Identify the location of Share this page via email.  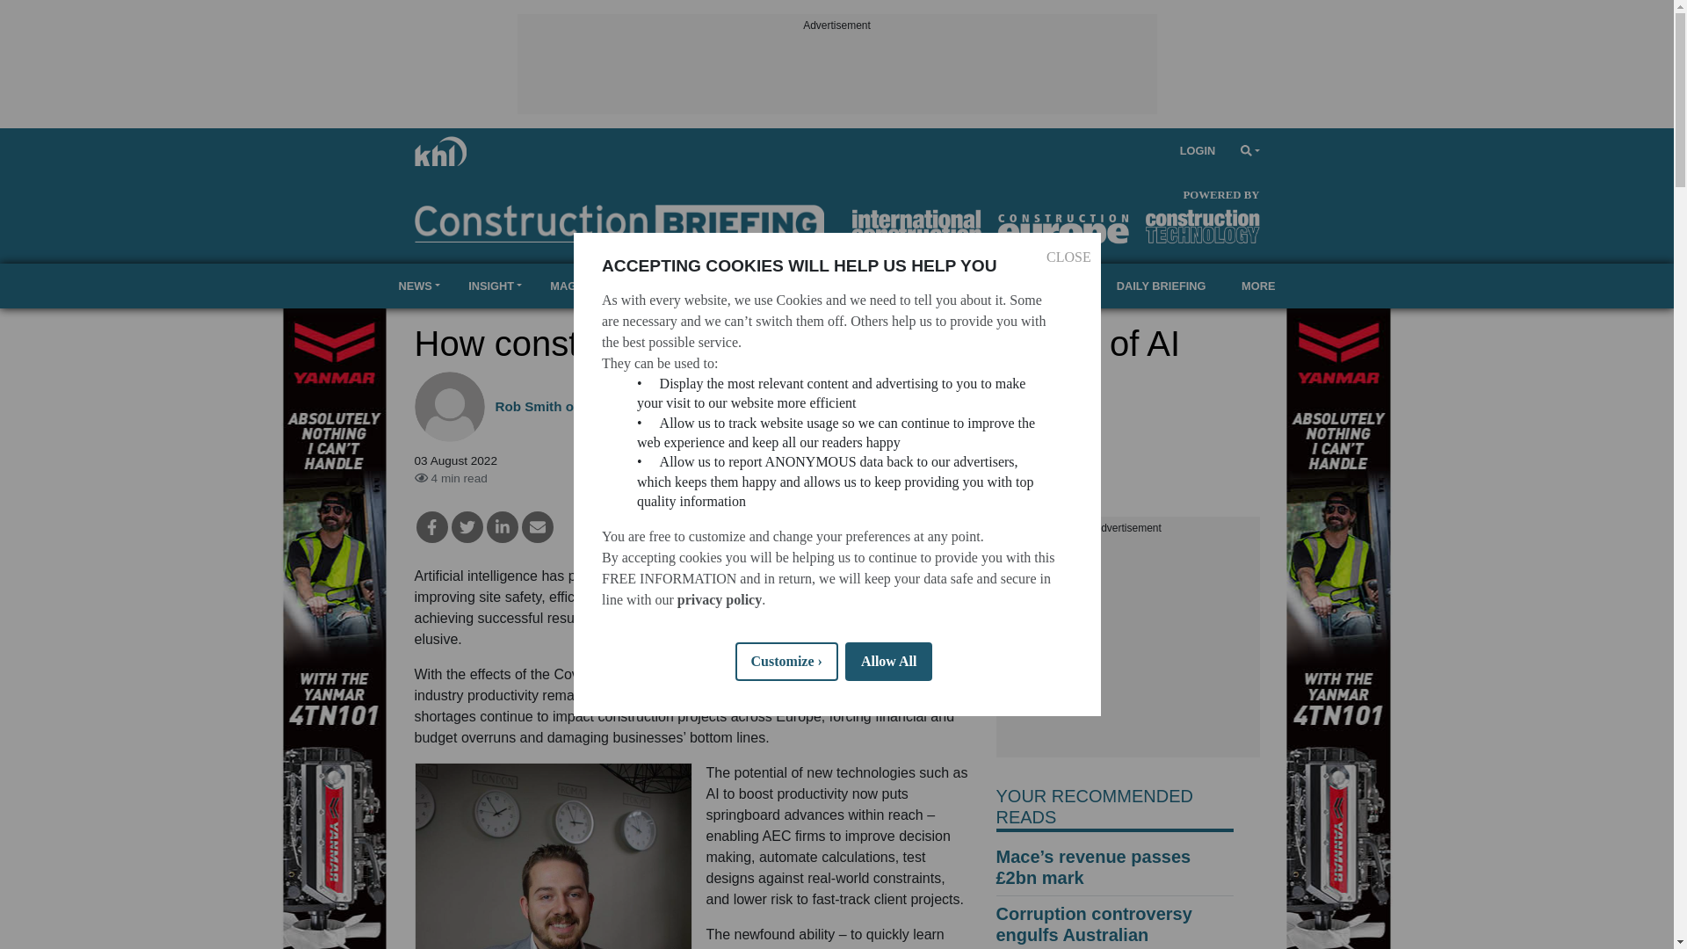
(537, 527).